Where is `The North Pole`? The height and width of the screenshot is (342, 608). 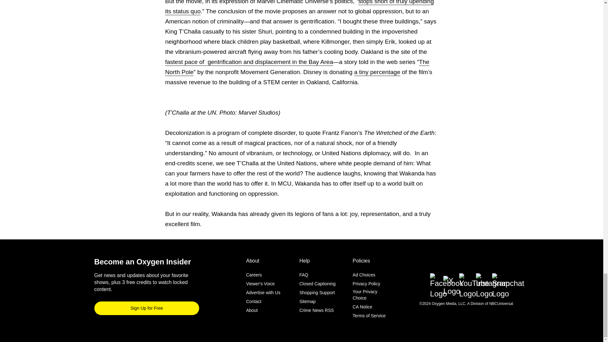
The North Pole is located at coordinates (297, 66).